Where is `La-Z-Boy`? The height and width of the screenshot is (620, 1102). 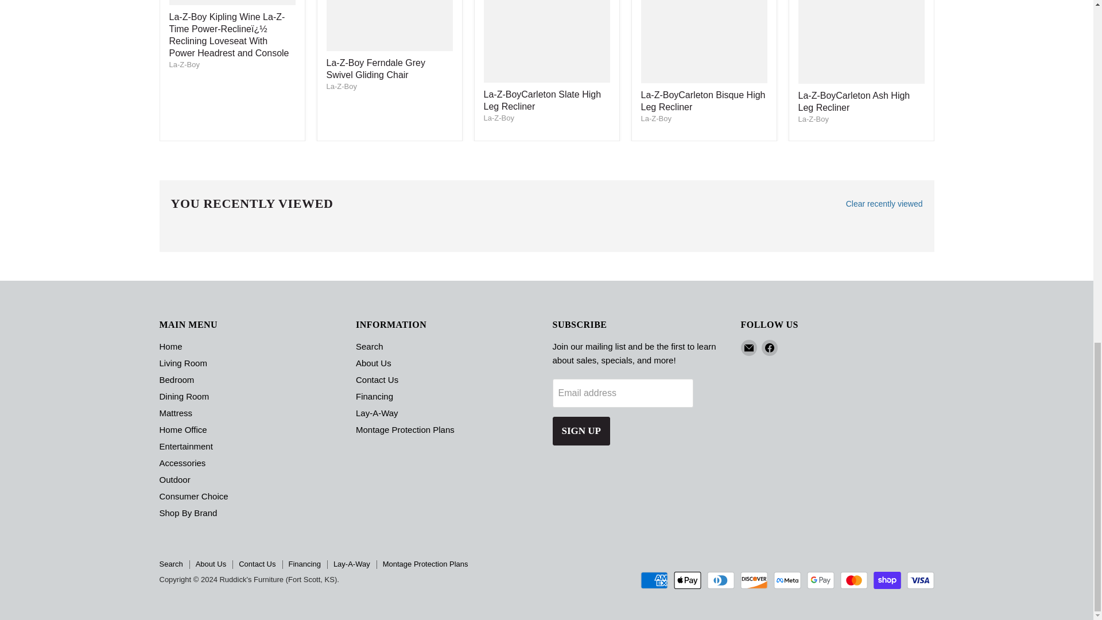 La-Z-Boy is located at coordinates (341, 86).